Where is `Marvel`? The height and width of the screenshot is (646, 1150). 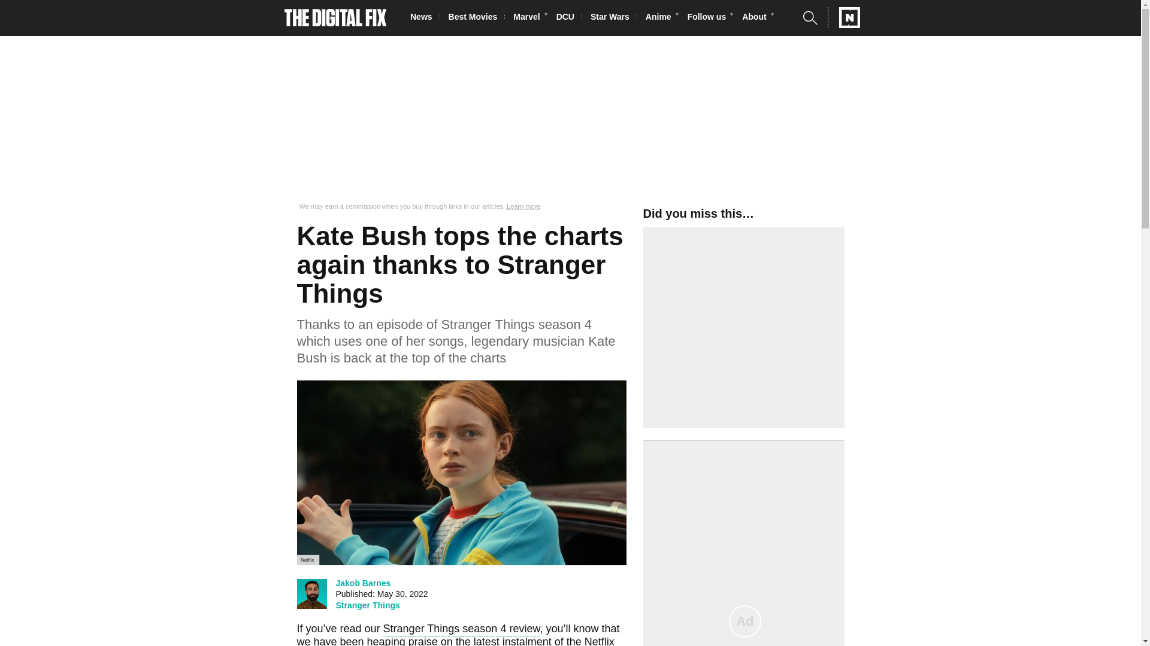 Marvel is located at coordinates (529, 18).